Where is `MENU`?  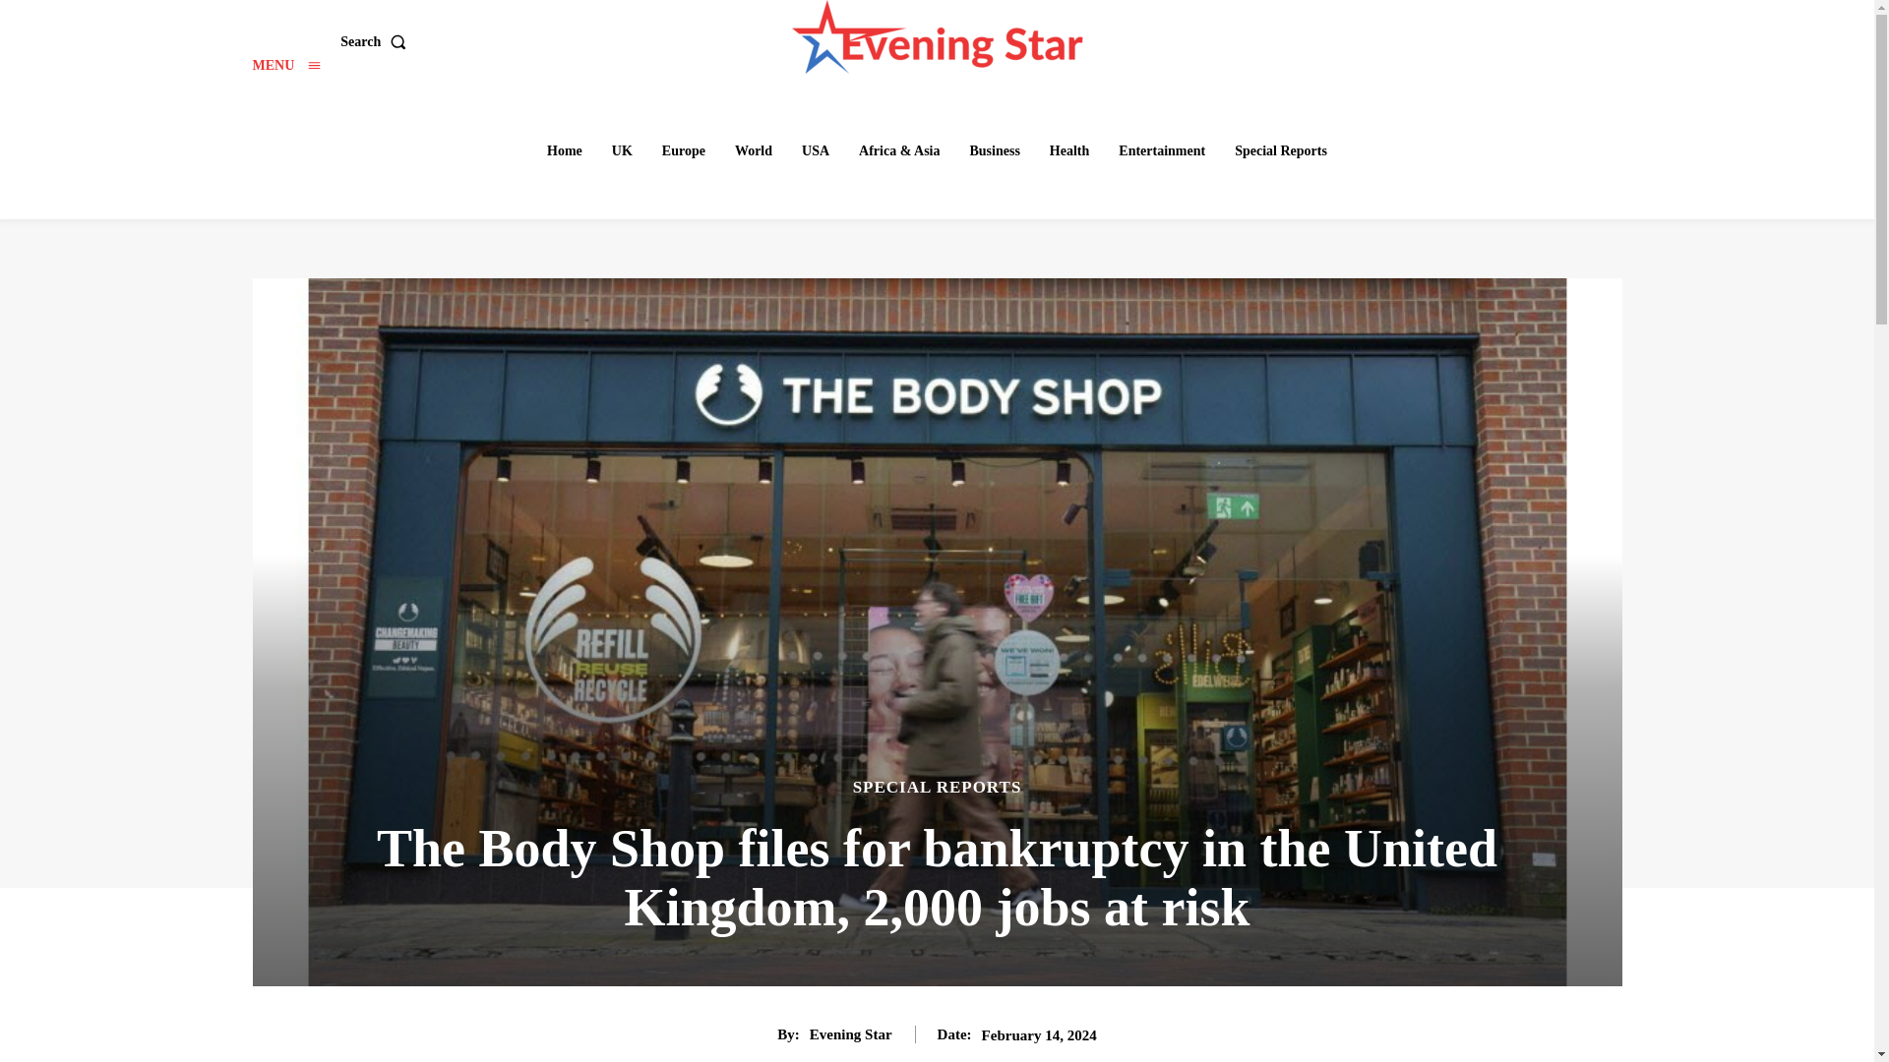 MENU is located at coordinates (285, 65).